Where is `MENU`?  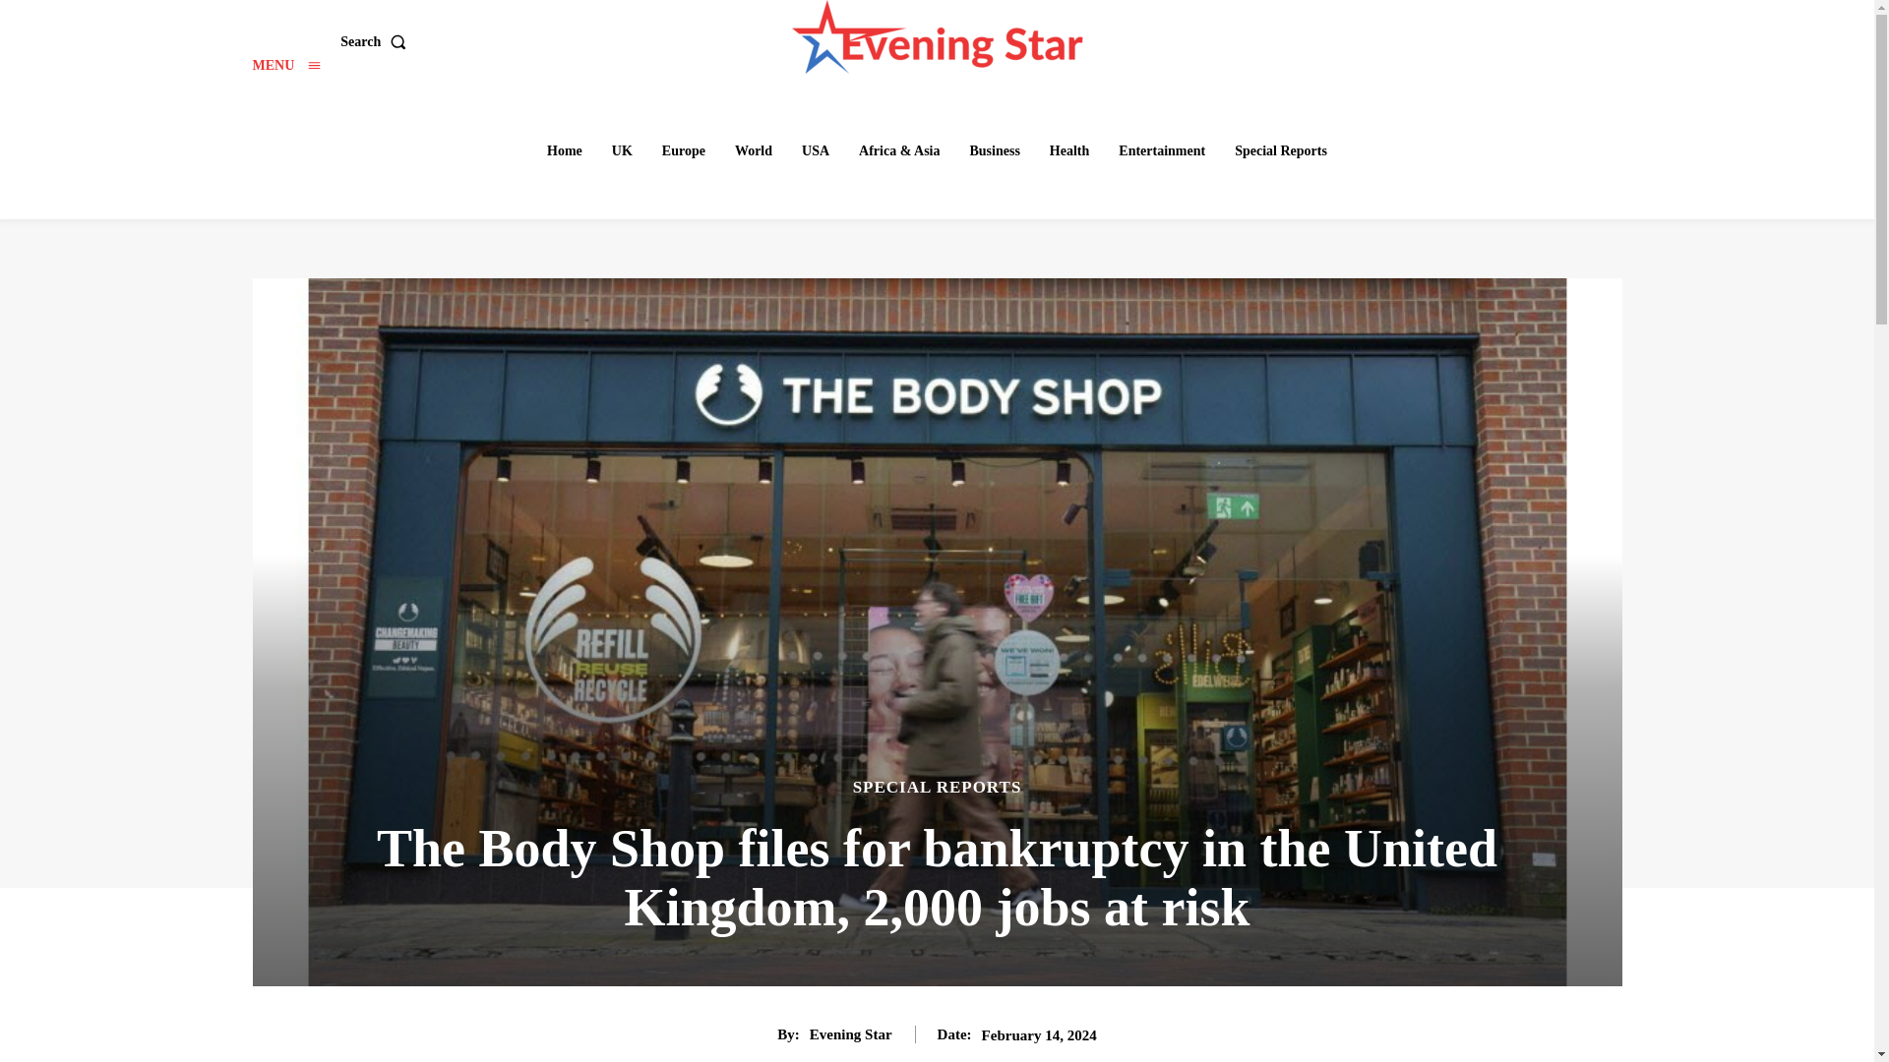 MENU is located at coordinates (285, 65).